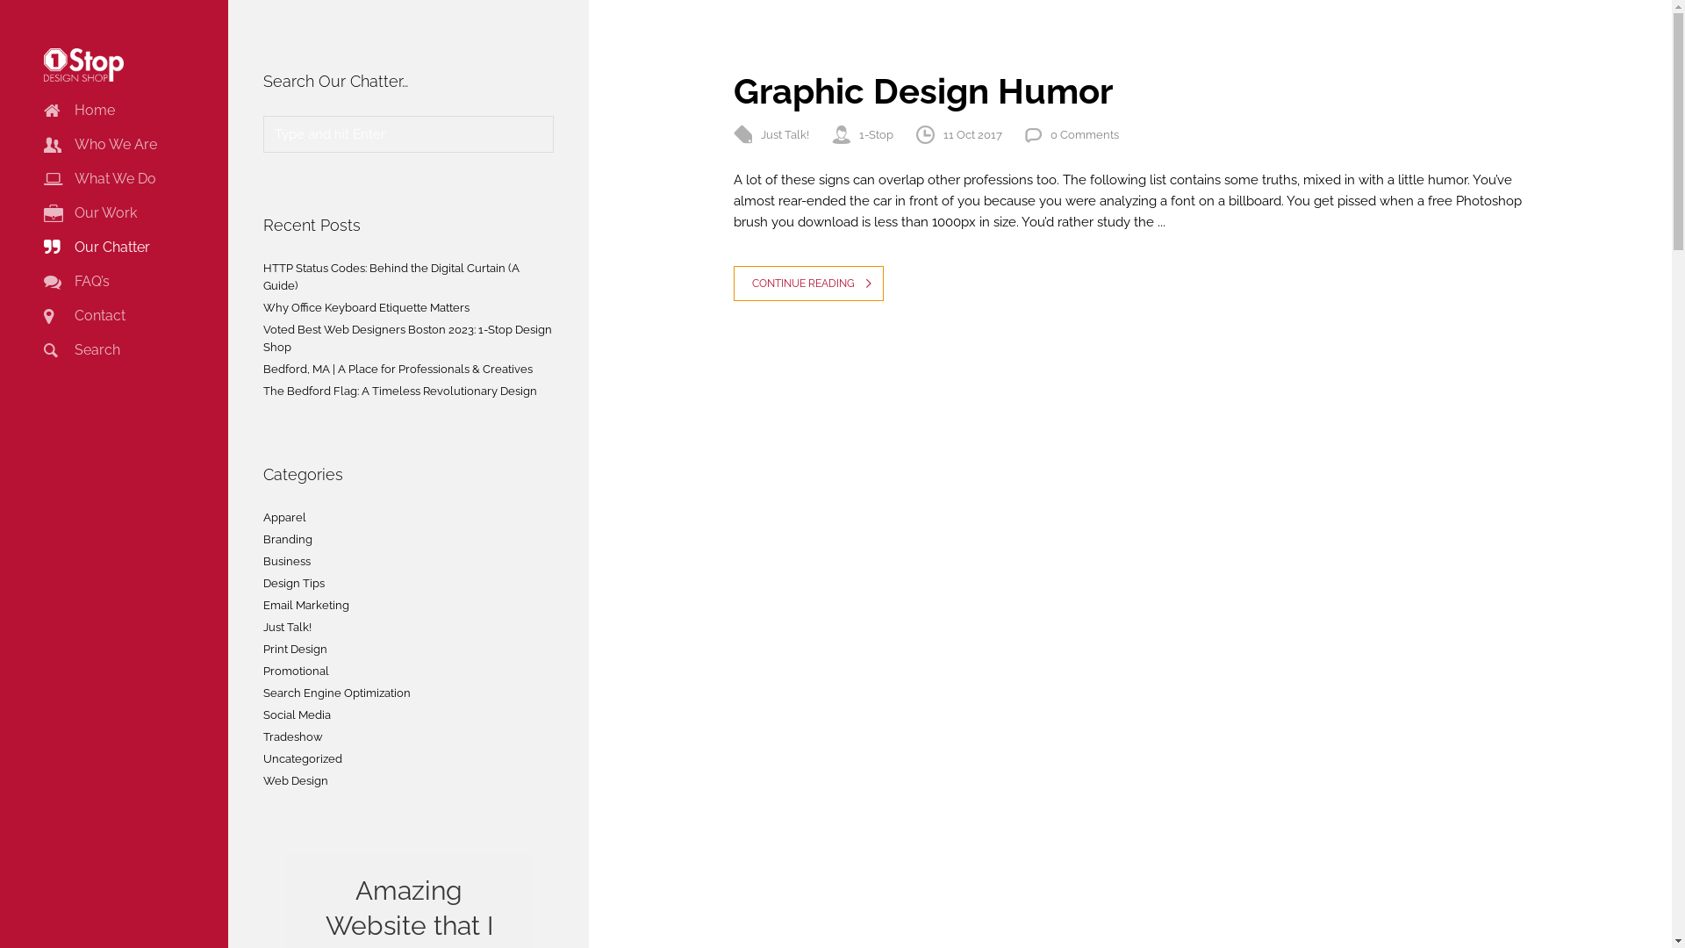 This screenshot has width=1685, height=948. I want to click on Tradeshow, so click(293, 737).